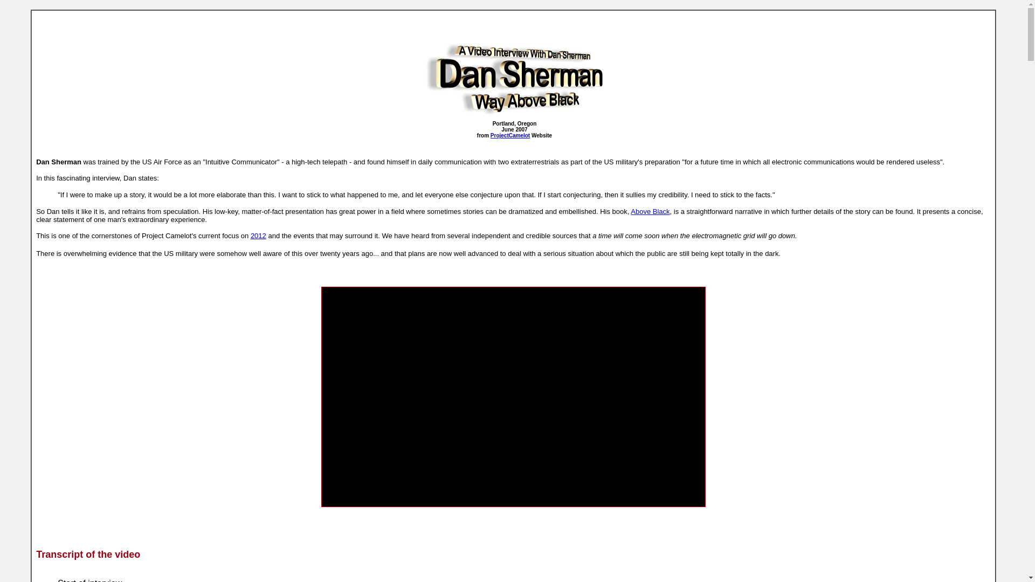 The width and height of the screenshot is (1035, 582). I want to click on ProjectCamelot, so click(510, 136).